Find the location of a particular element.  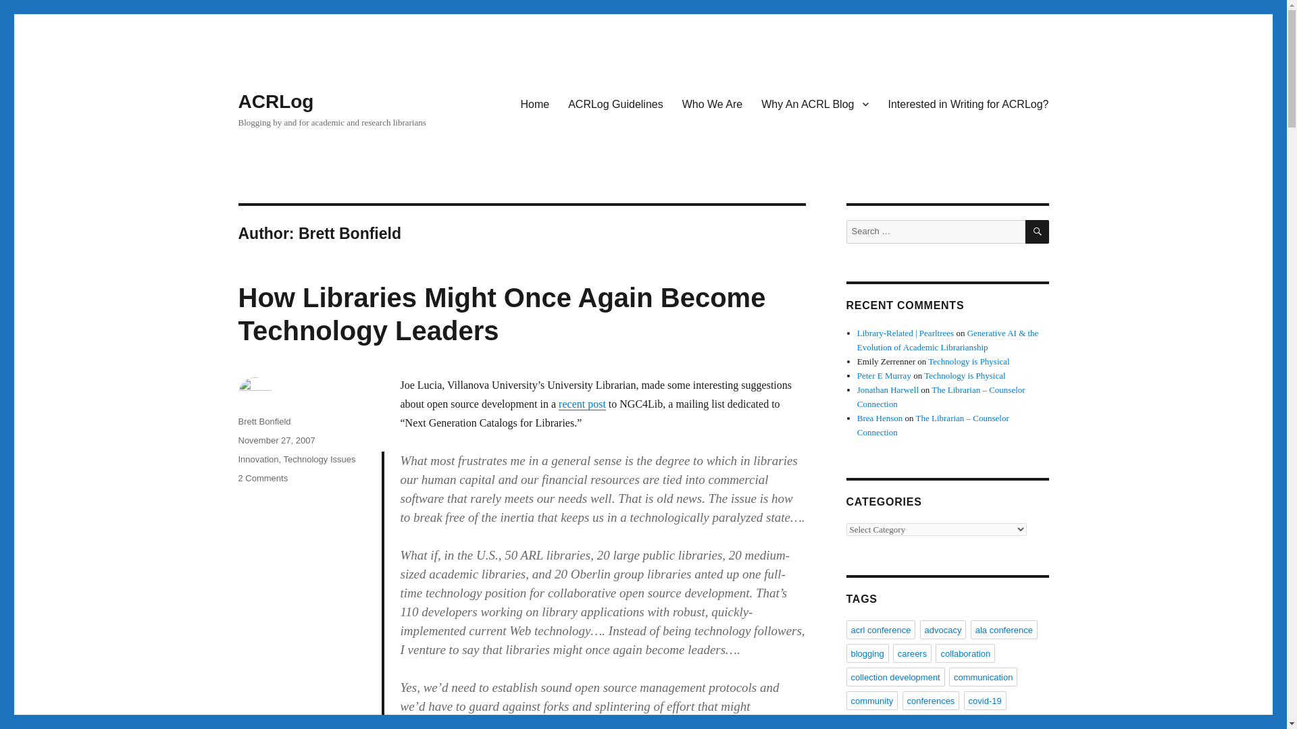

recent post is located at coordinates (582, 404).